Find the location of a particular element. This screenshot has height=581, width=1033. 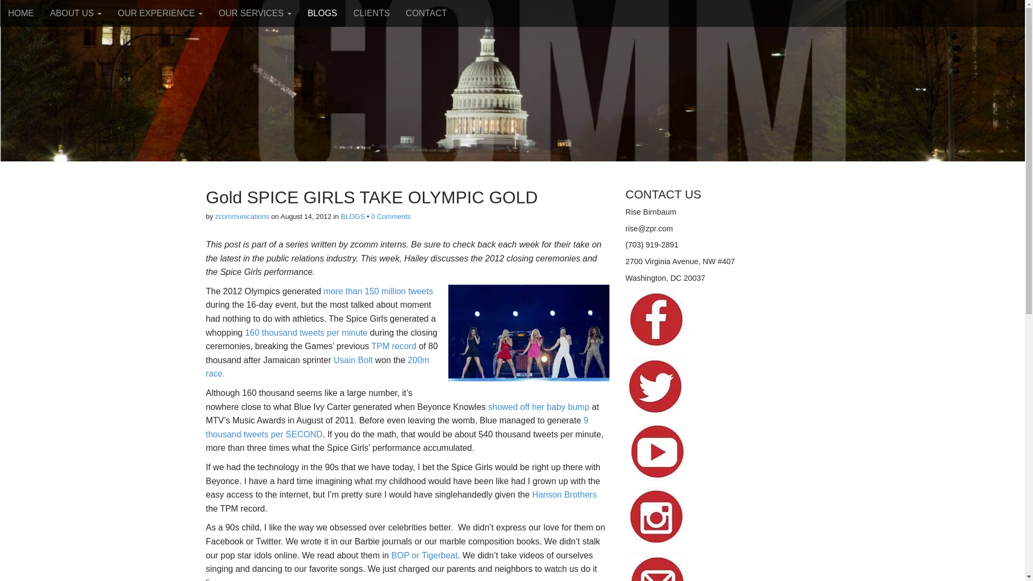

OUR EXPERIENCE is located at coordinates (160, 13).